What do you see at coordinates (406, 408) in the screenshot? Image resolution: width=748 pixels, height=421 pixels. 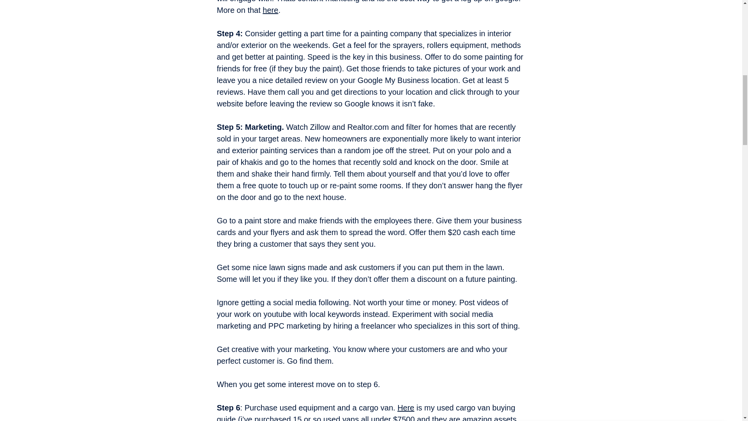 I see `Here` at bounding box center [406, 408].